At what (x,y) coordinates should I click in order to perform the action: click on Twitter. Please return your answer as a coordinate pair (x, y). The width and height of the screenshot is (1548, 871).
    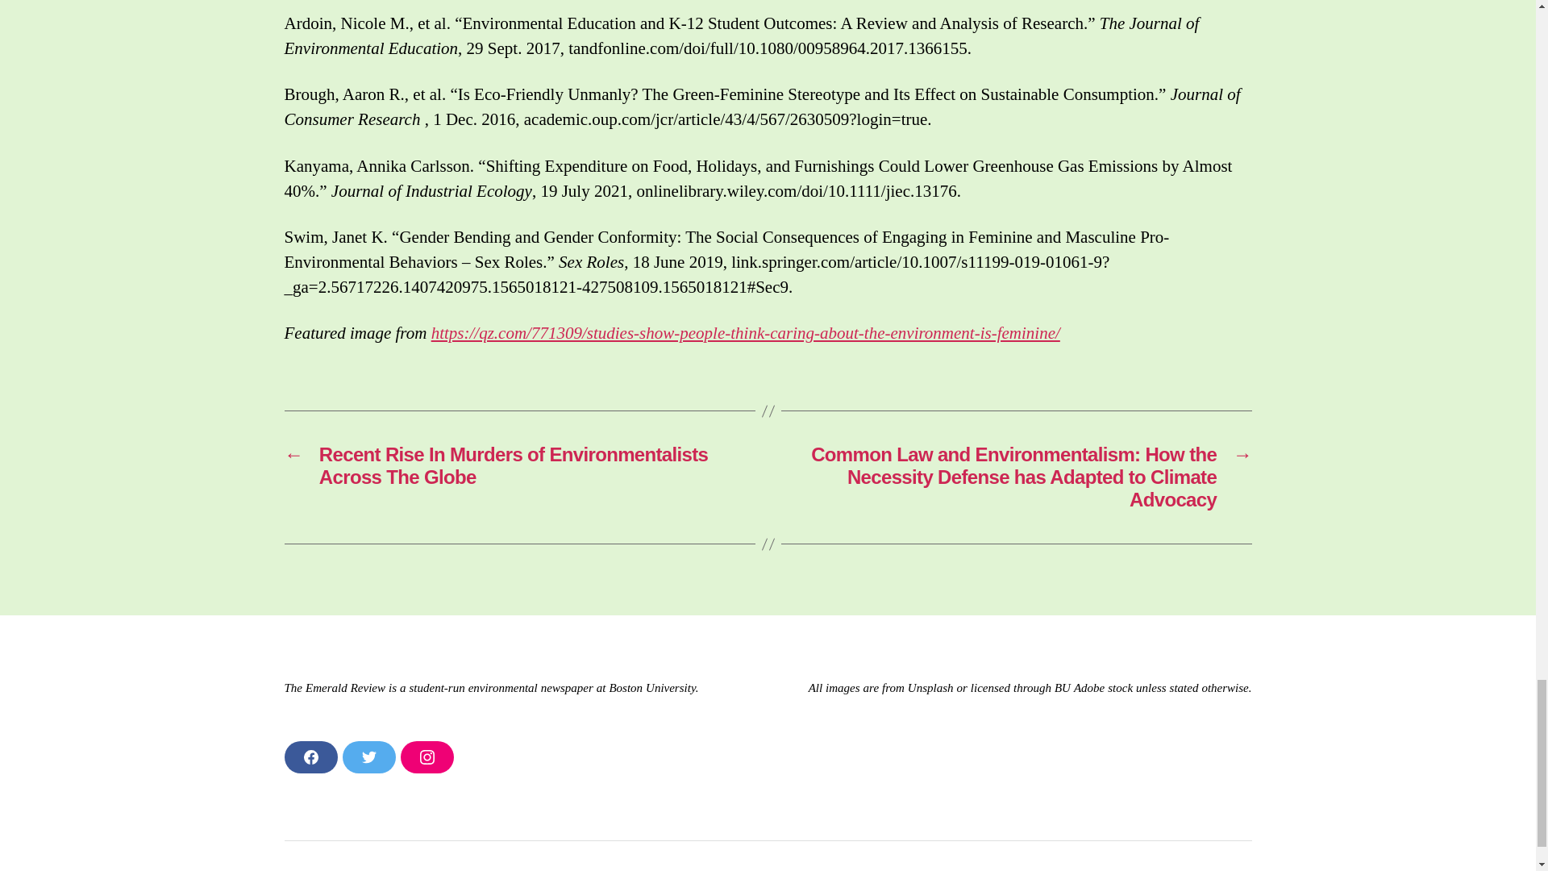
    Looking at the image, I should click on (368, 757).